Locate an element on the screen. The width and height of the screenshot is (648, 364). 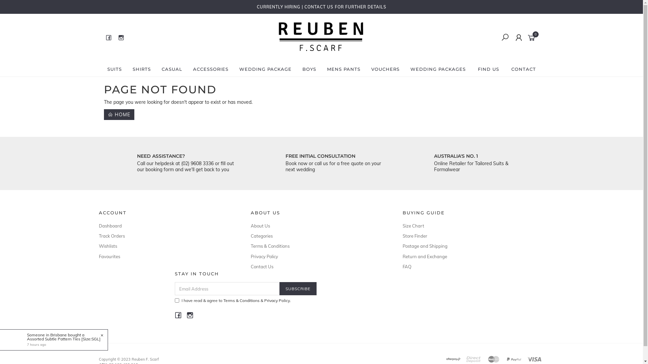
Subscribe is located at coordinates (298, 289).